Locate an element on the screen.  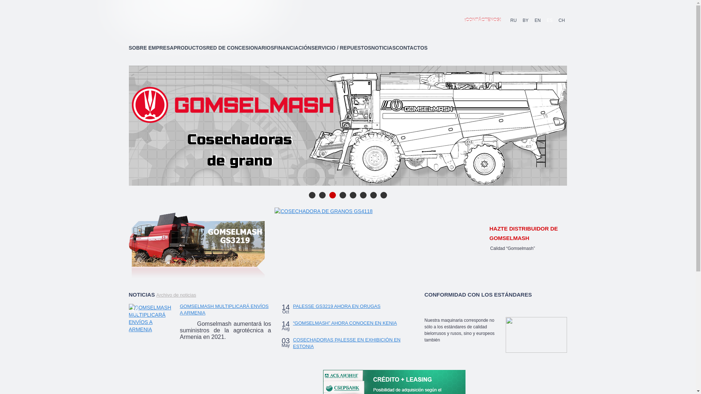
BY is located at coordinates (526, 20).